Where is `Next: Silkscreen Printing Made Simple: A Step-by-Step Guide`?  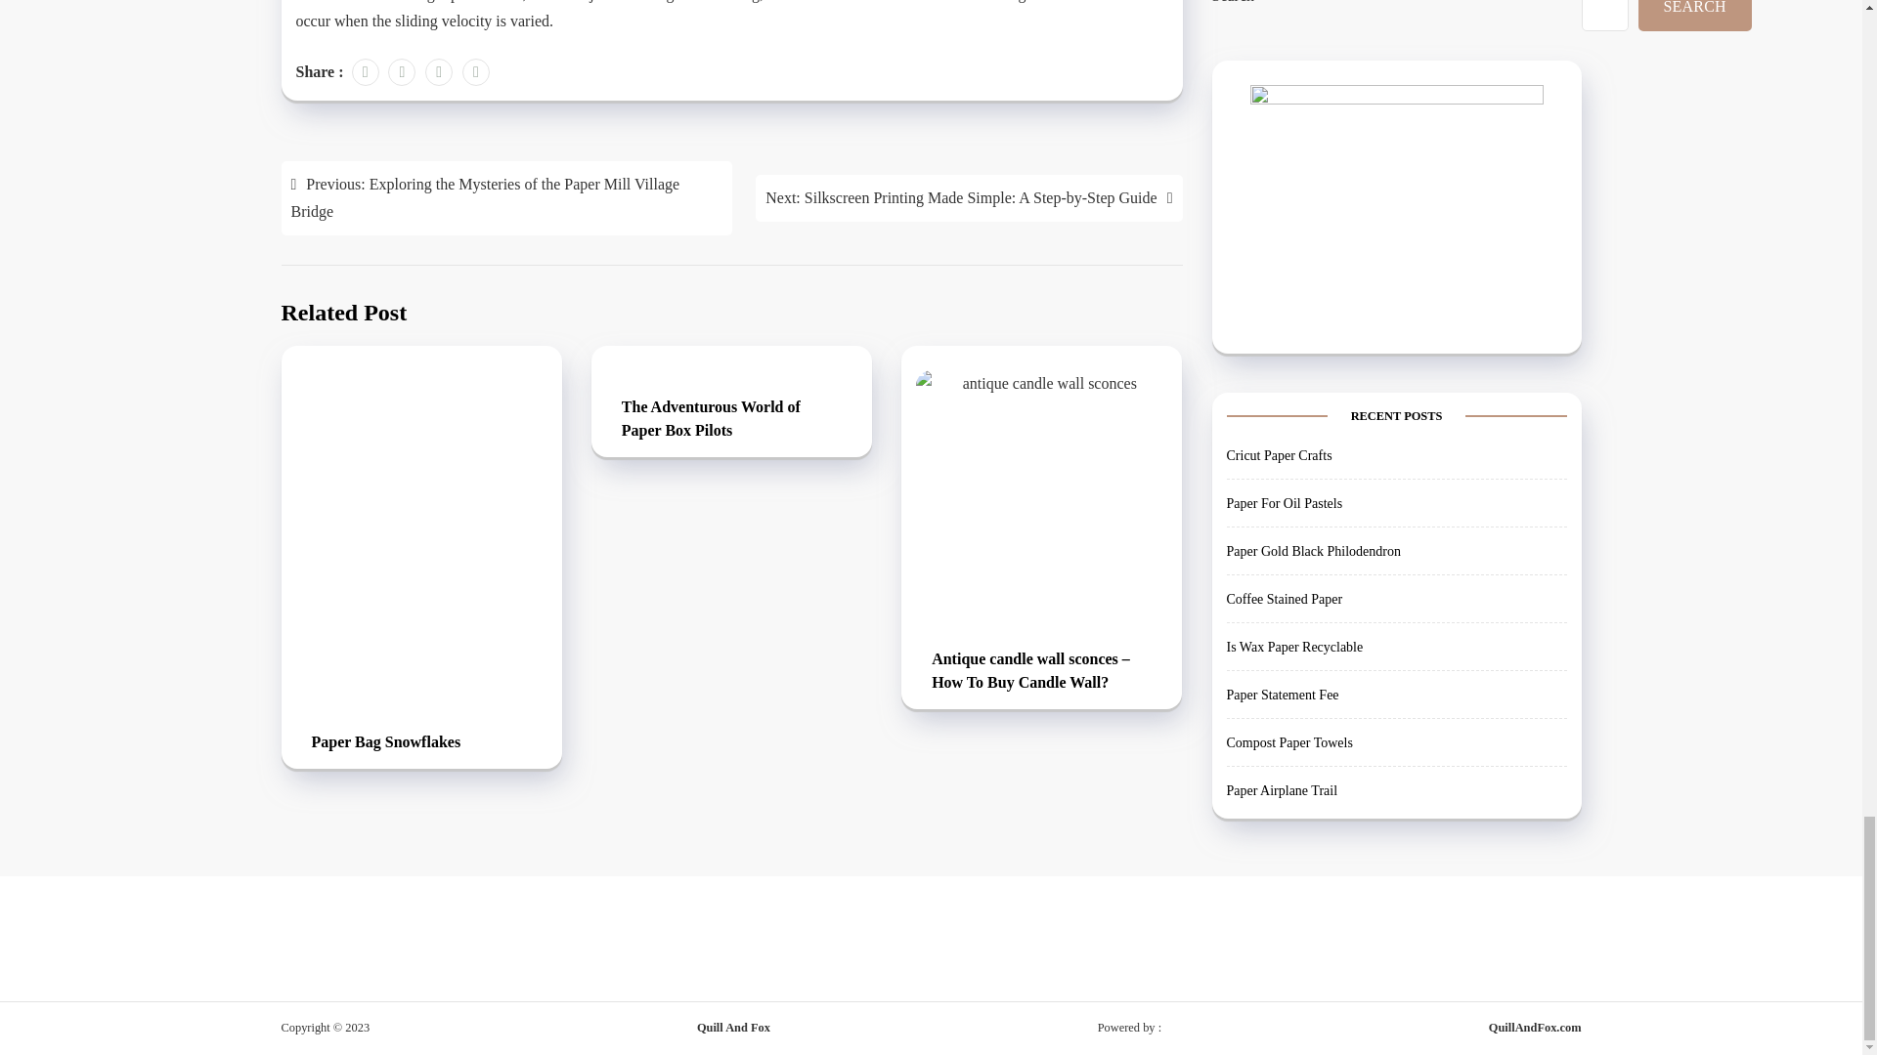 Next: Silkscreen Printing Made Simple: A Step-by-Step Guide is located at coordinates (969, 197).